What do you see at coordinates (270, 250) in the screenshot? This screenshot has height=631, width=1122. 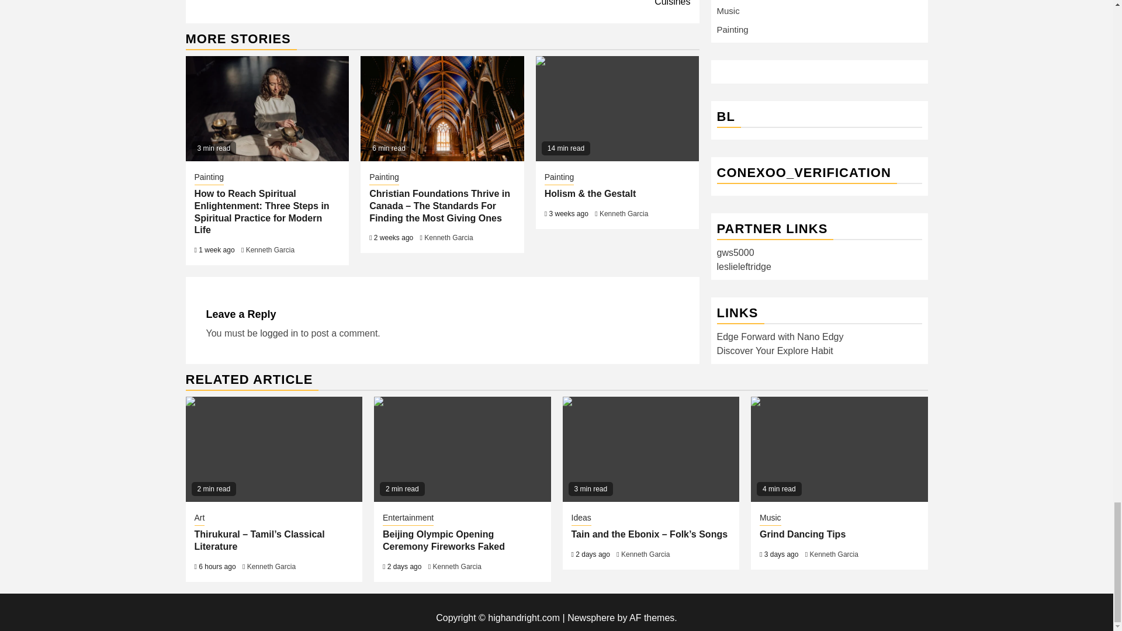 I see `Kenneth Garcia` at bounding box center [270, 250].